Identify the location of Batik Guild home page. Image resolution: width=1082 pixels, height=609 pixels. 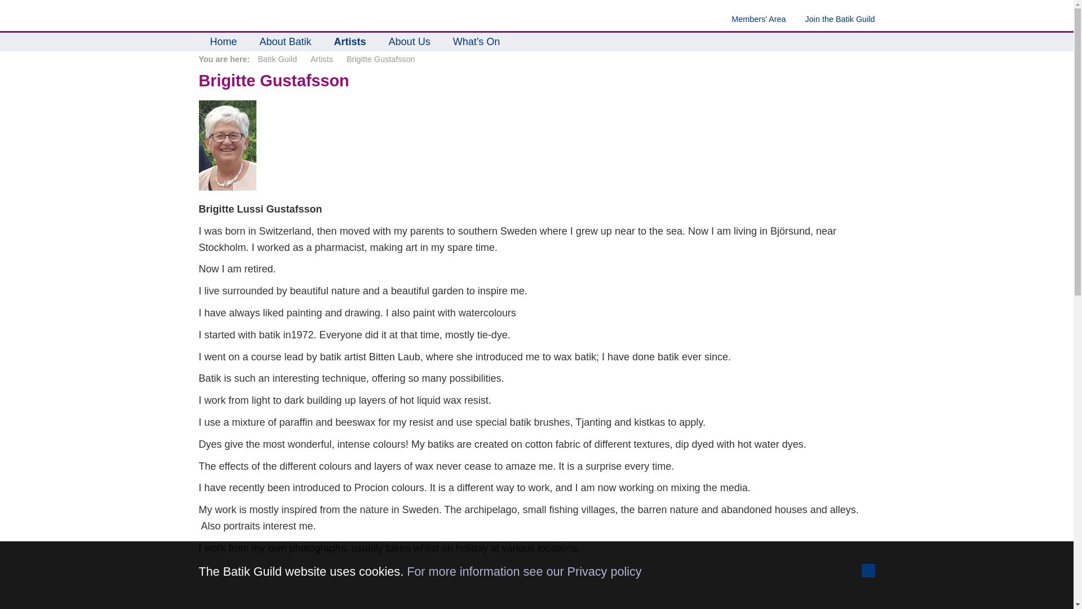
(223, 42).